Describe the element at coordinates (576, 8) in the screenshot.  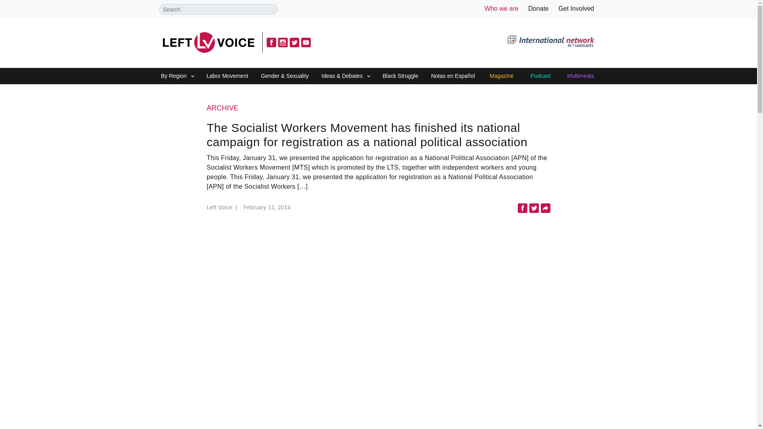
I see `Get Involved` at that location.